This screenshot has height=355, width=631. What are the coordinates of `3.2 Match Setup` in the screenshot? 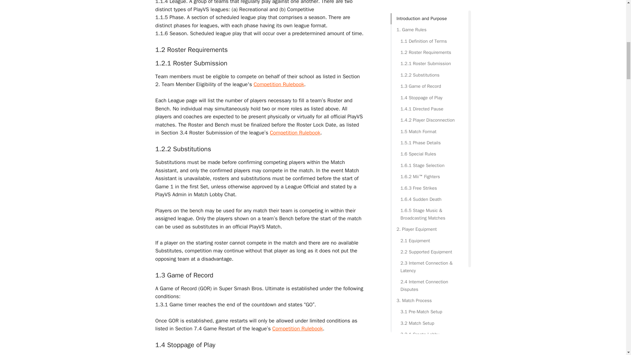 It's located at (429, 59).